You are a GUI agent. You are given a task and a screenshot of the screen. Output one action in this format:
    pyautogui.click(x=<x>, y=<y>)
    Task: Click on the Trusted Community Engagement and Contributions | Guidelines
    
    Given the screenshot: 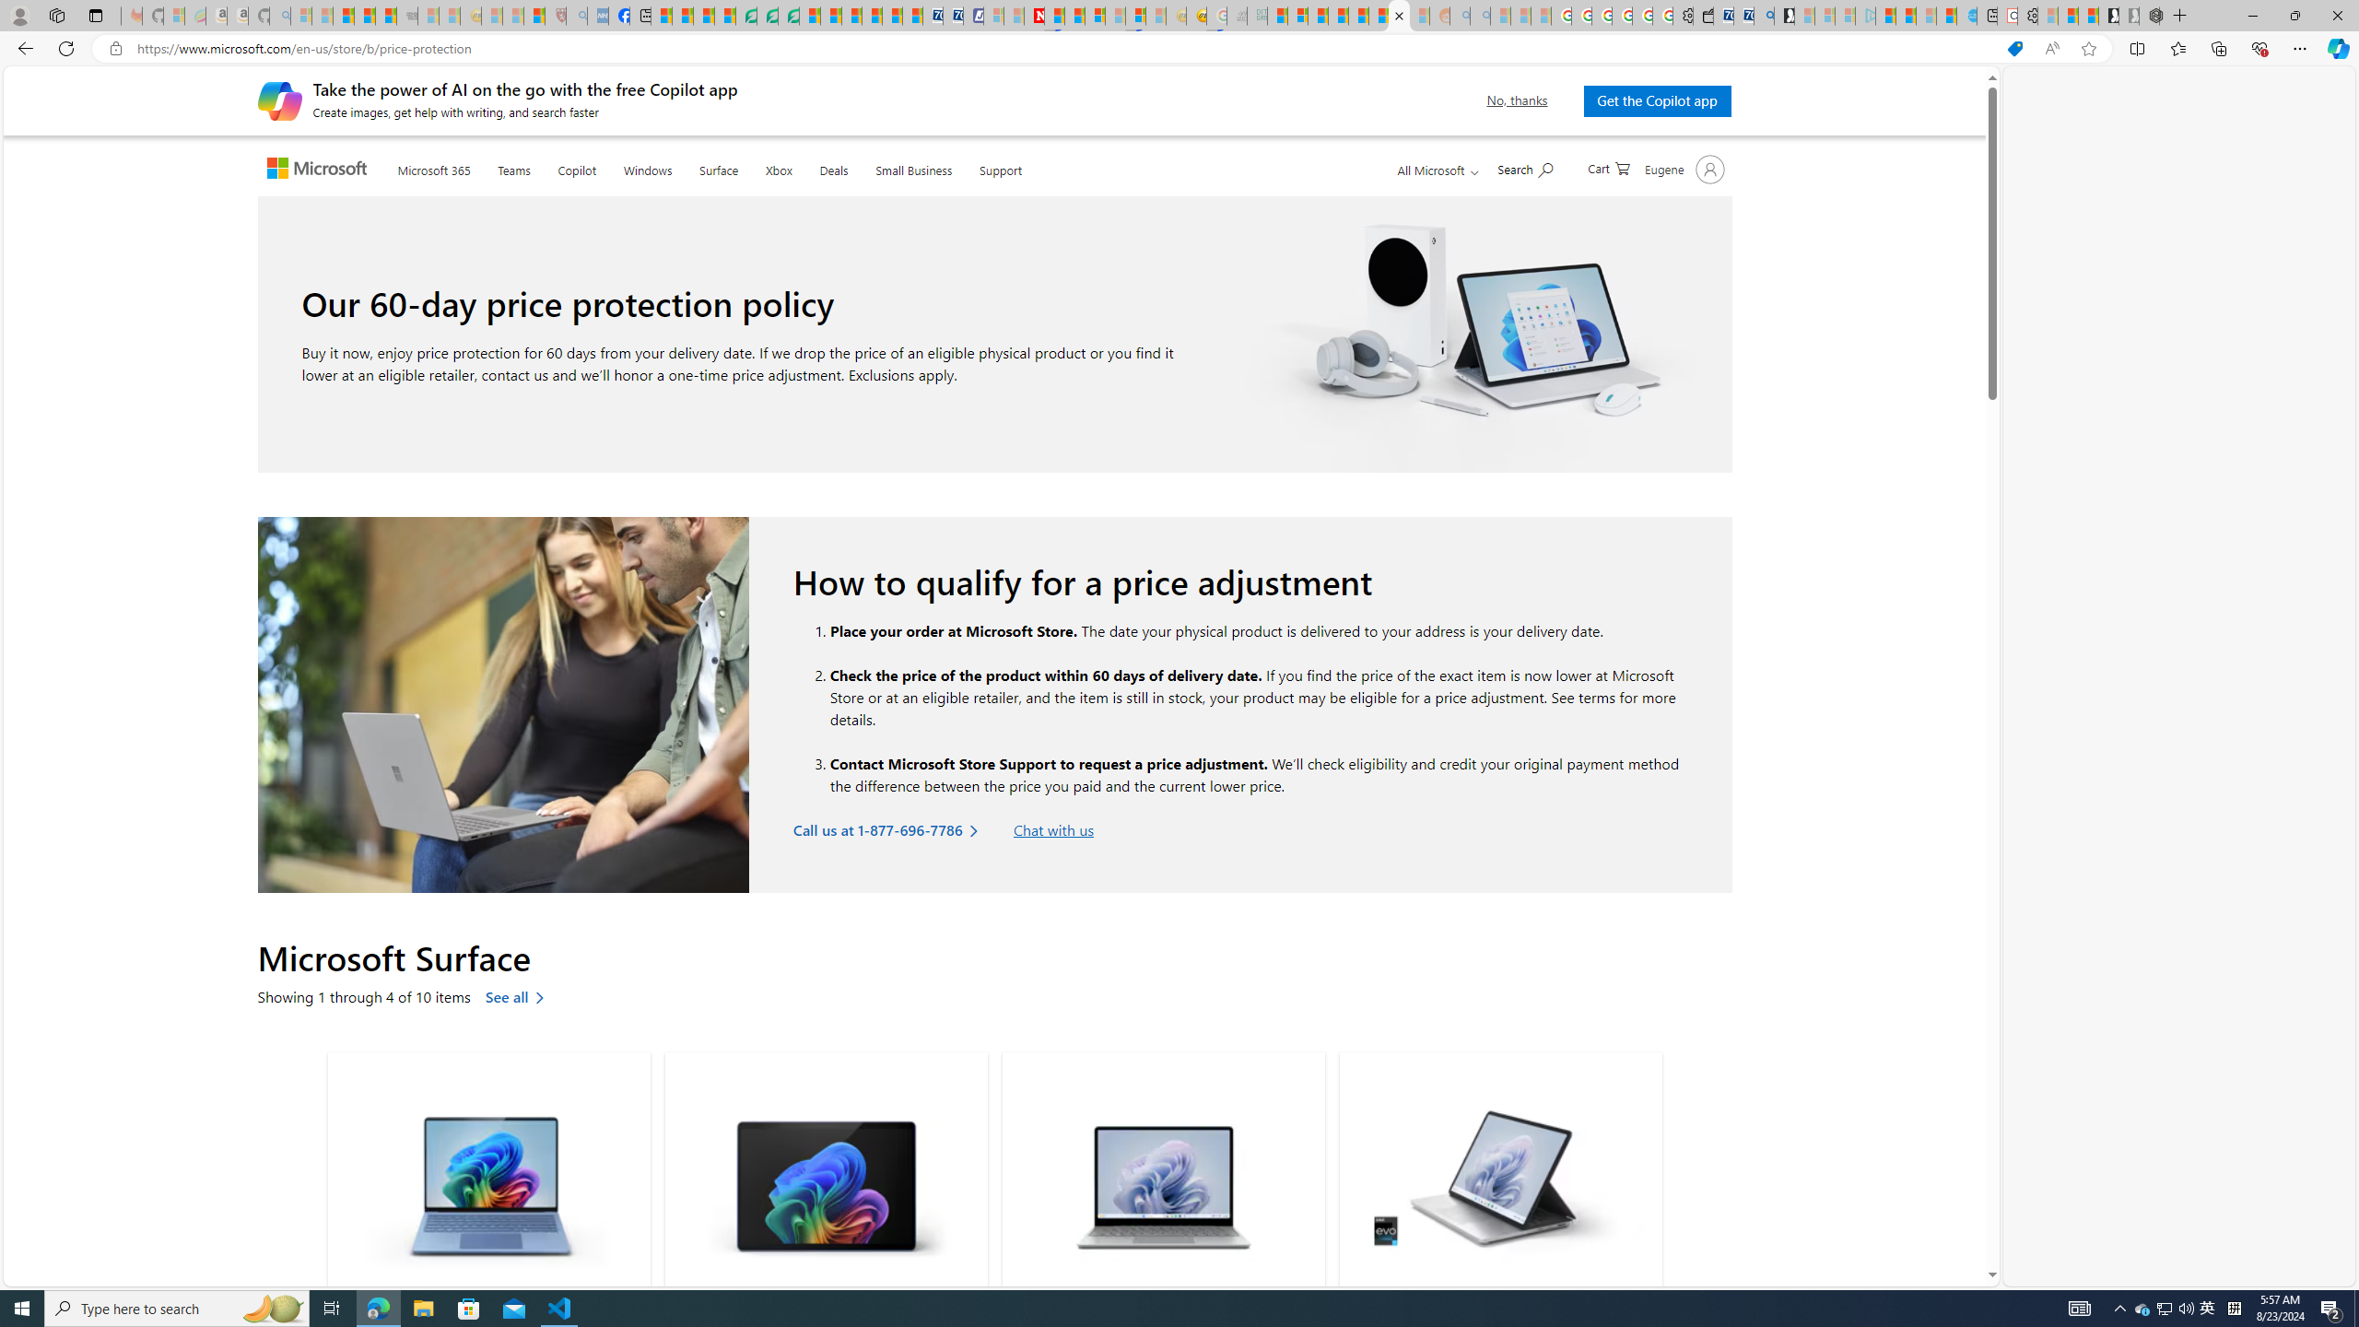 What is the action you would take?
    pyautogui.click(x=1054, y=16)
    